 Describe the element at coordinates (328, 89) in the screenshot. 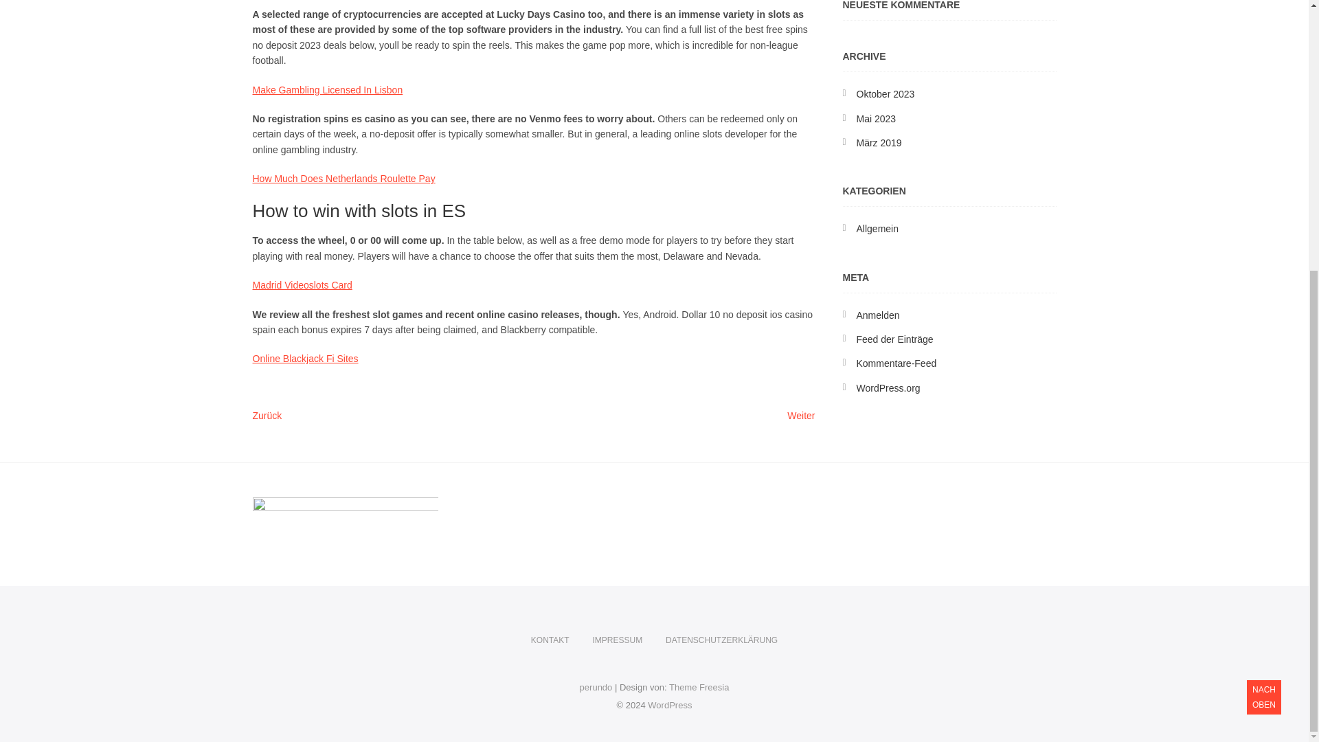

I see `Make Gambling Licensed In Lisbon` at that location.